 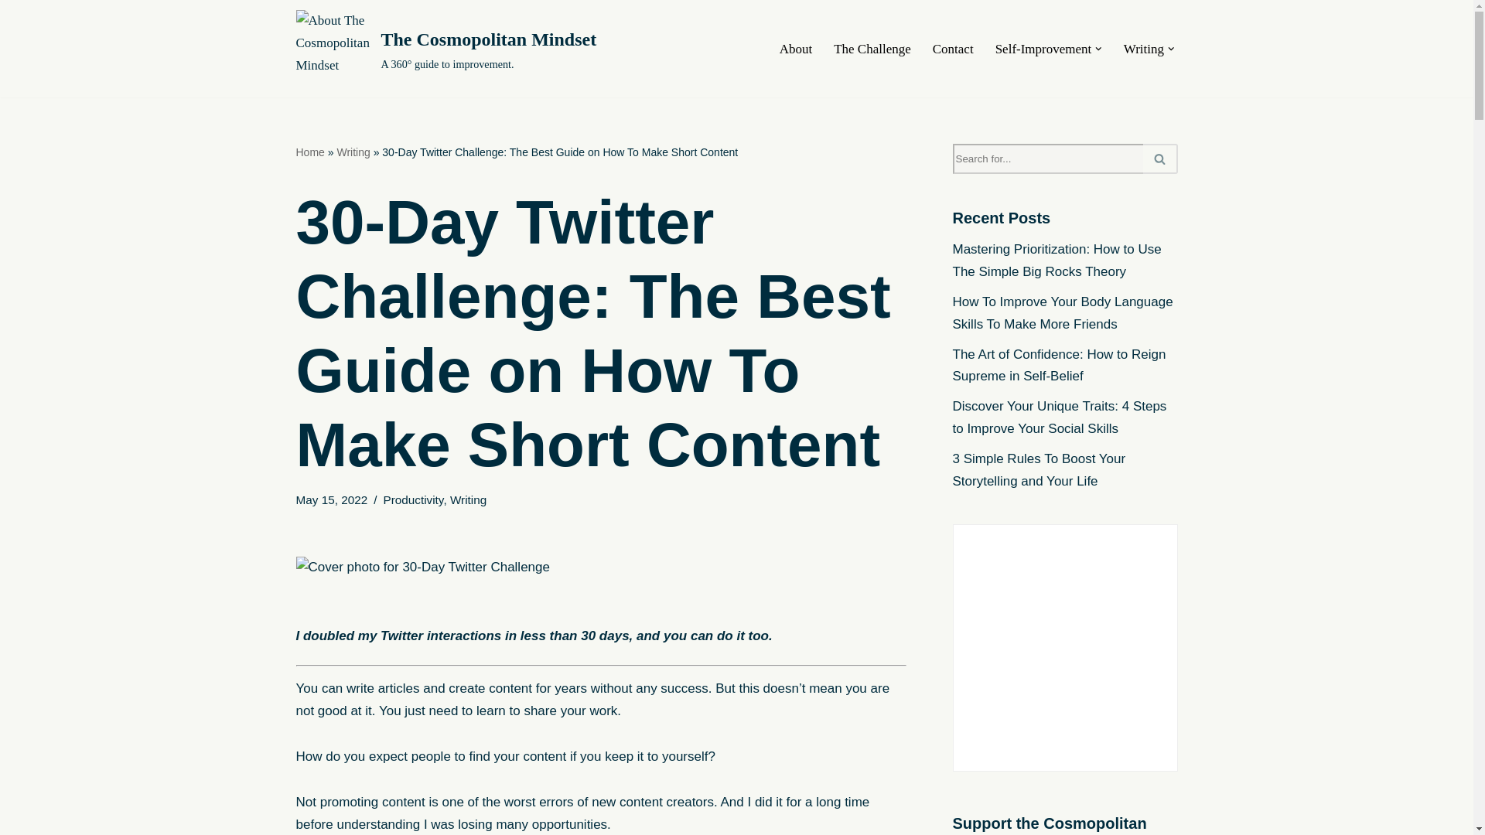 I want to click on Skip to content, so click(x=12, y=32).